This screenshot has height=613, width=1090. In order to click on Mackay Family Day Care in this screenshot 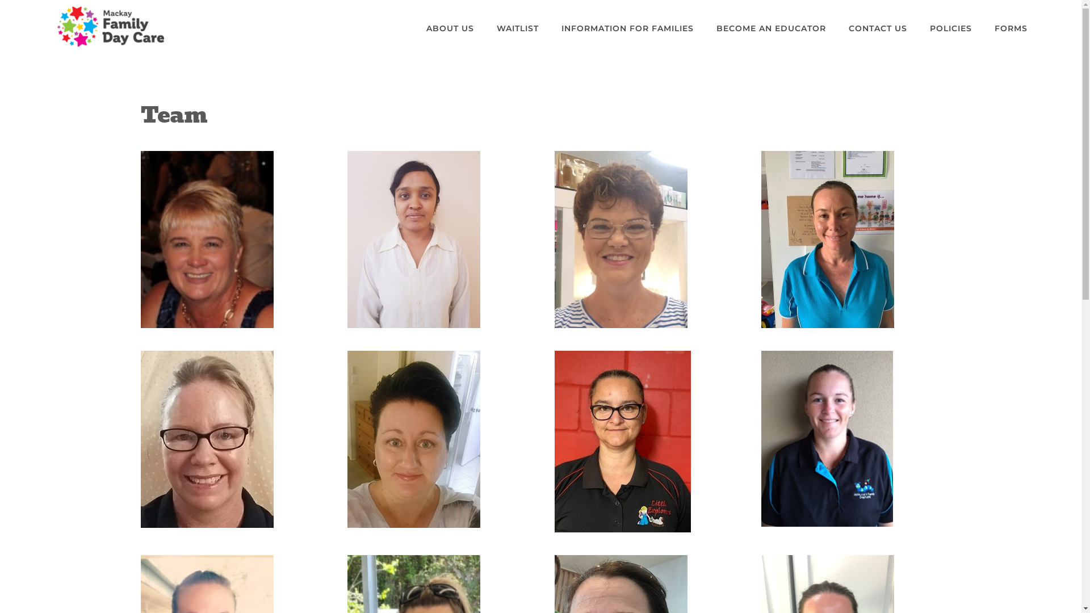, I will do `click(111, 27)`.